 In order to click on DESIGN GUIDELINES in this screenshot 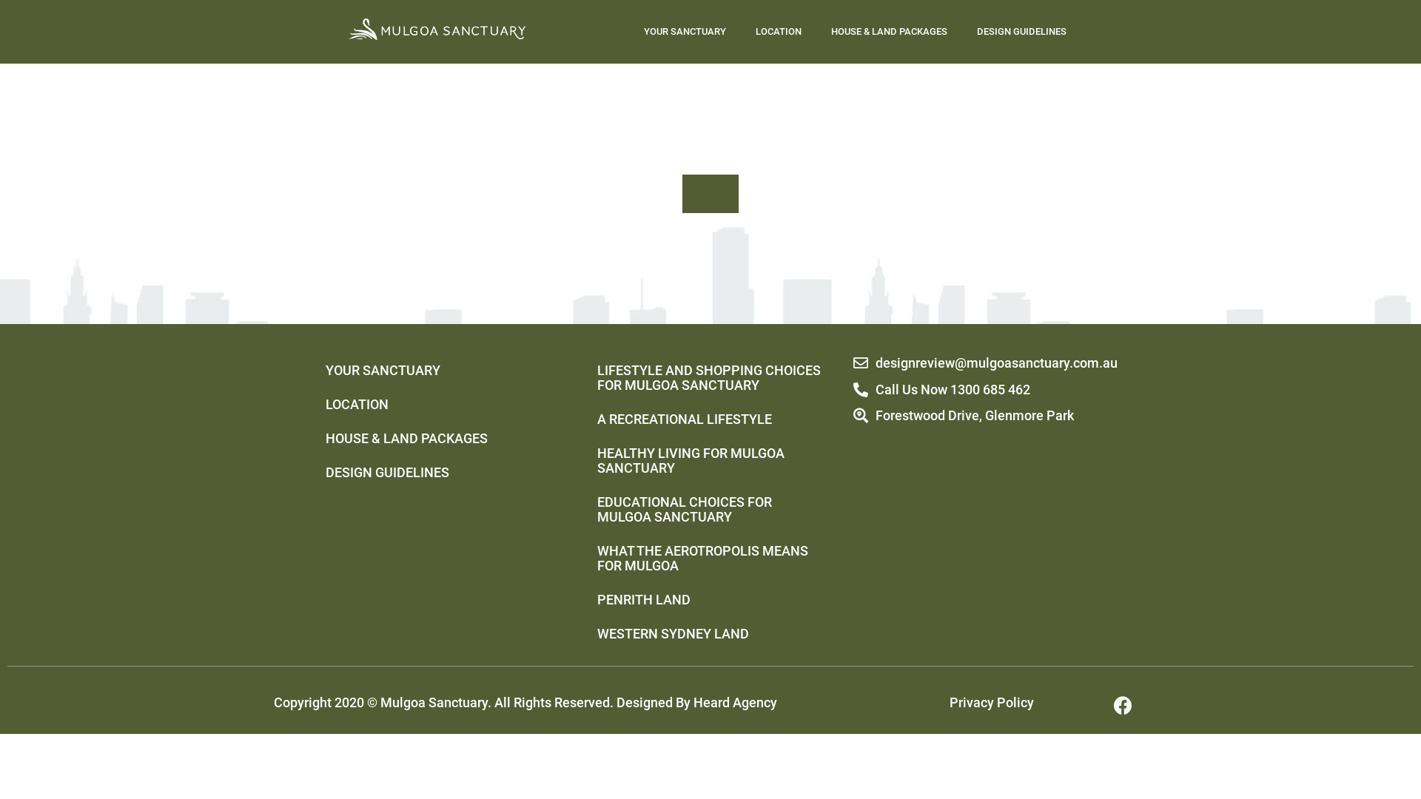, I will do `click(440, 473)`.